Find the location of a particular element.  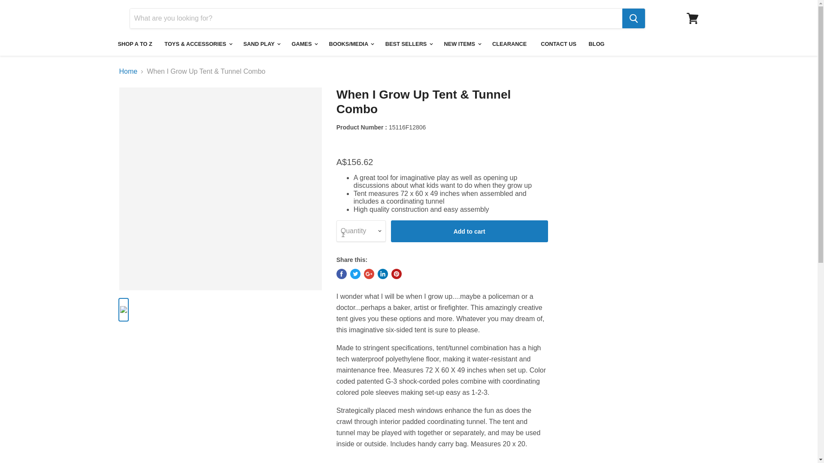

SHOP A TO Z is located at coordinates (135, 44).